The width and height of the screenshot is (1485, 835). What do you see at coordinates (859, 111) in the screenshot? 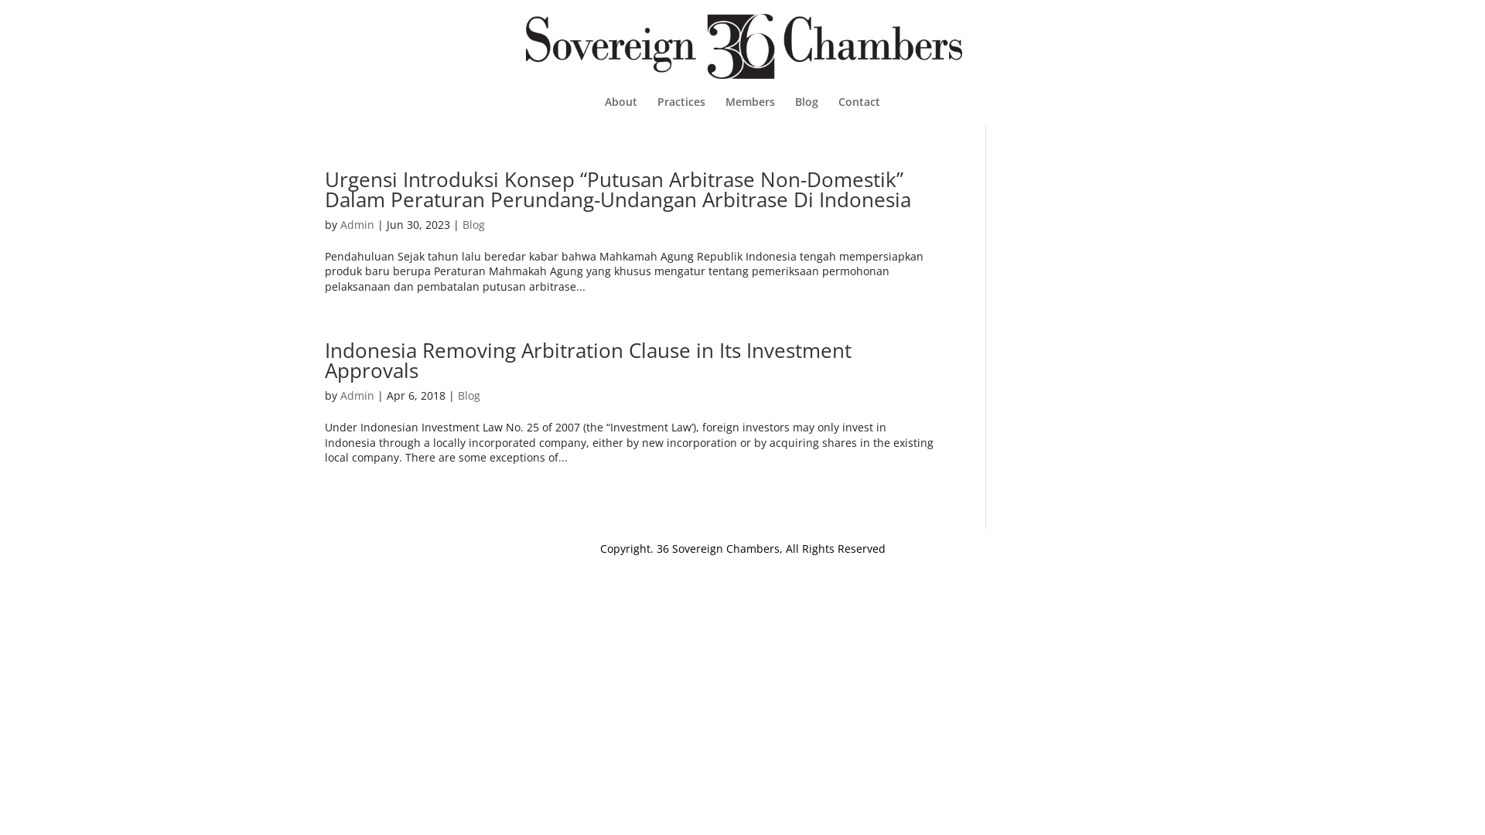
I see `Contact` at bounding box center [859, 111].